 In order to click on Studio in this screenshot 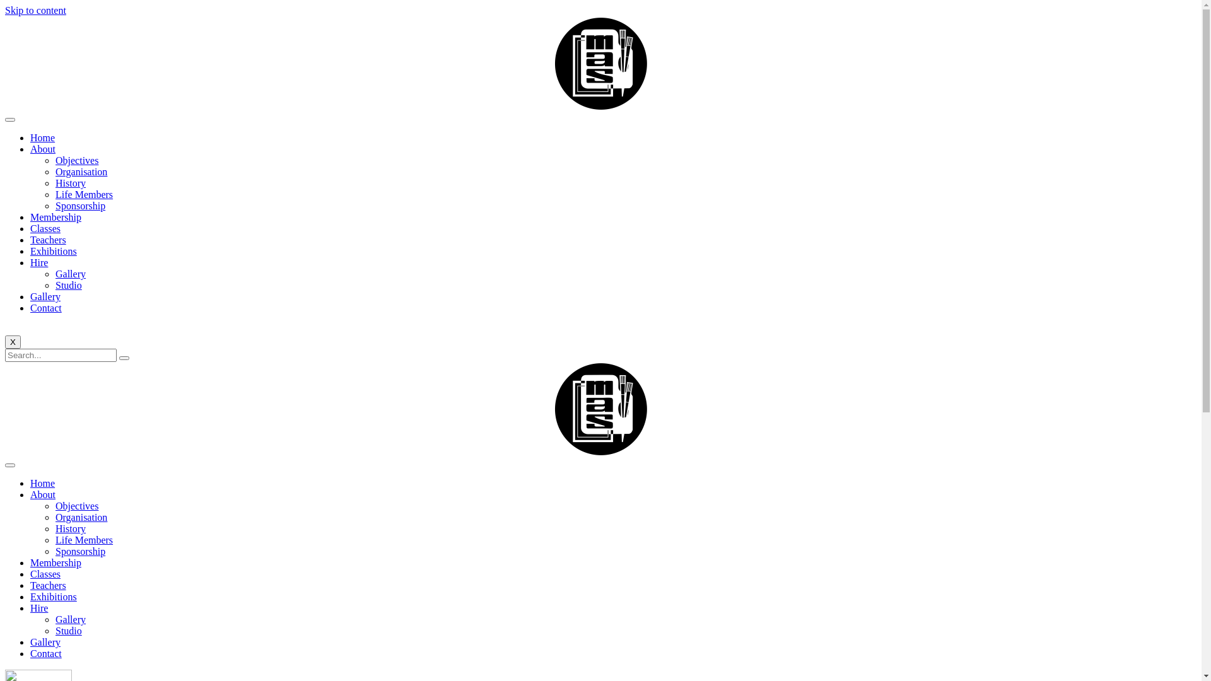, I will do `click(69, 631)`.